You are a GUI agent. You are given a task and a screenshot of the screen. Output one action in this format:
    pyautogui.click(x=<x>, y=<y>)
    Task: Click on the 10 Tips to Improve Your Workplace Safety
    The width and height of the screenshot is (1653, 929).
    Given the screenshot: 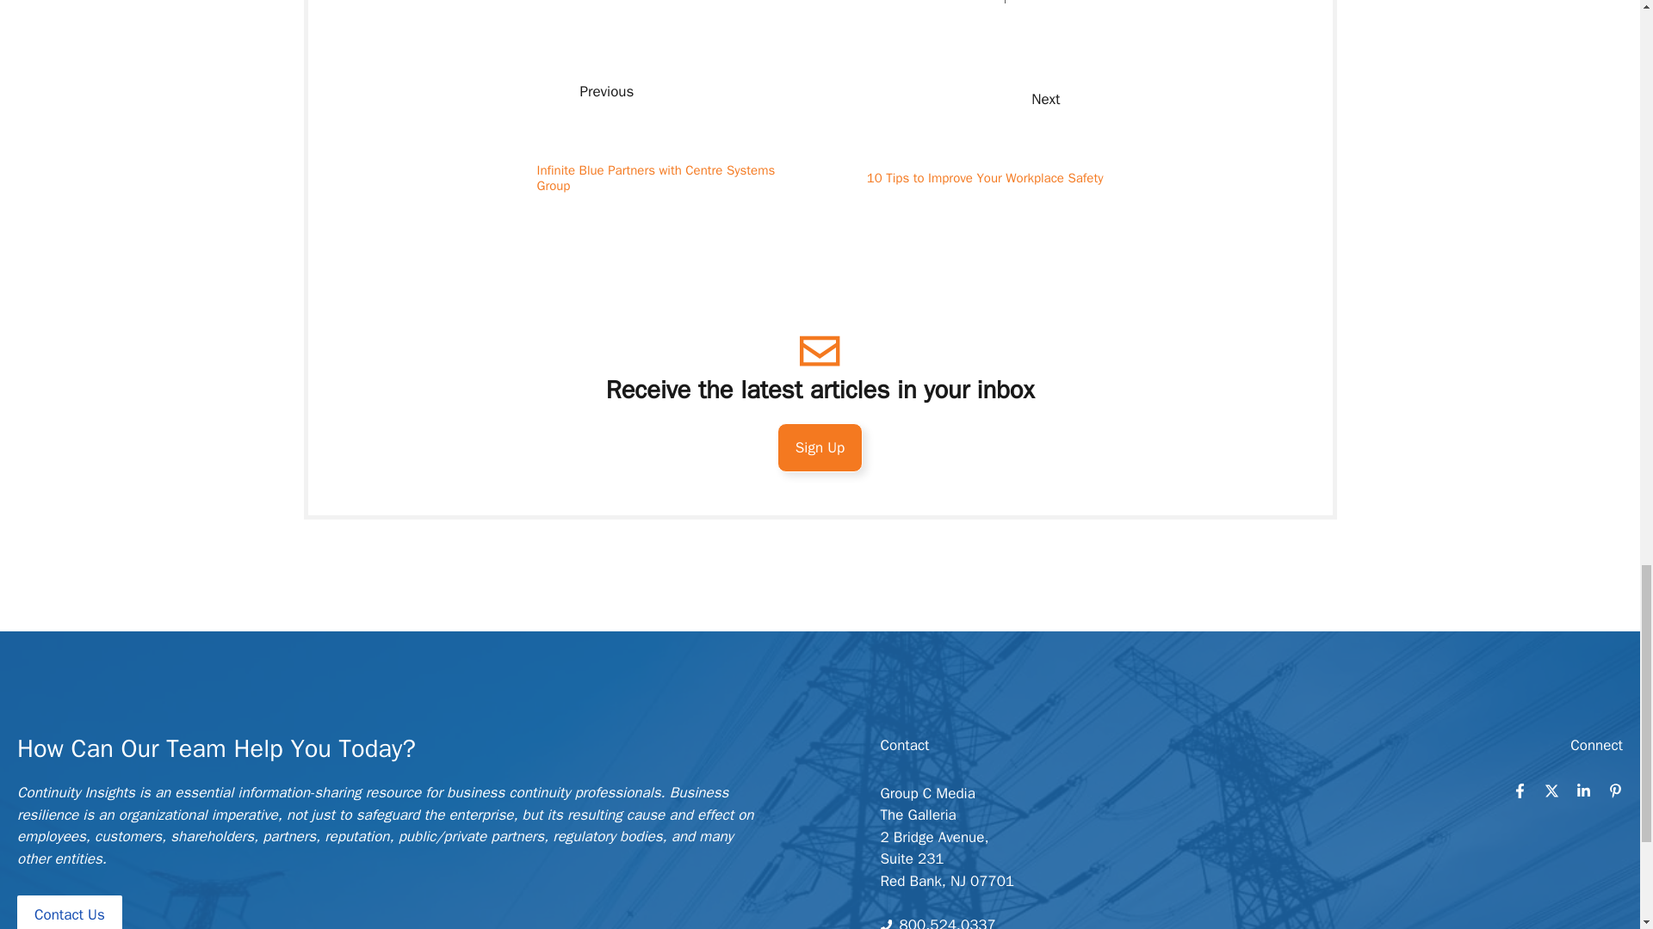 What is the action you would take?
    pyautogui.click(x=985, y=177)
    